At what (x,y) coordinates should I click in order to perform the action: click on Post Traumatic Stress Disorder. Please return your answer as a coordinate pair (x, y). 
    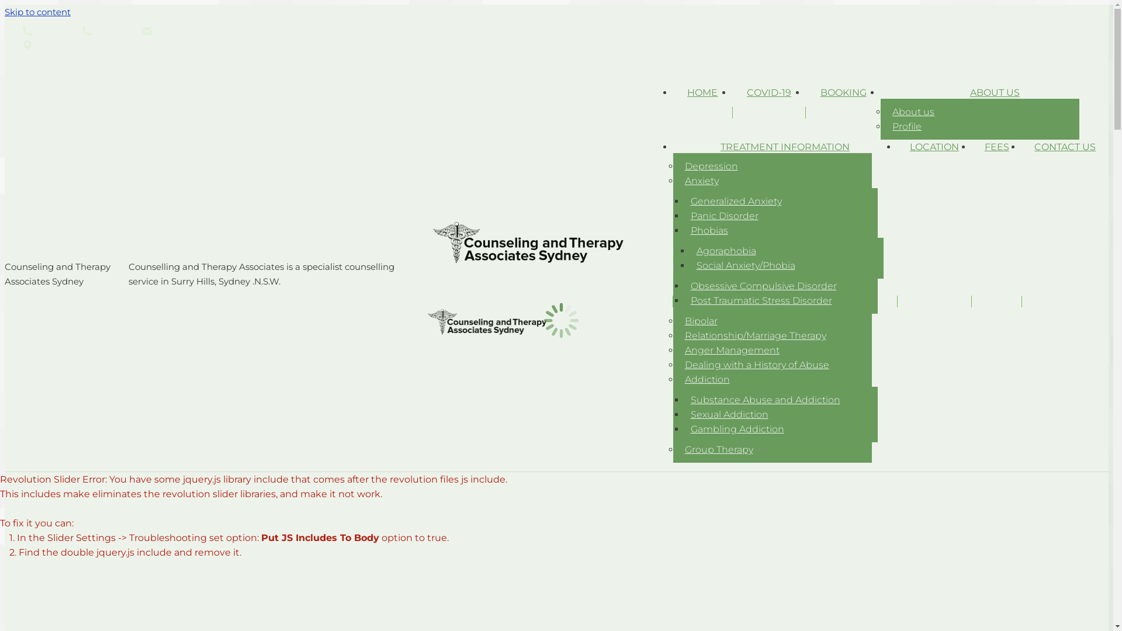
    Looking at the image, I should click on (761, 300).